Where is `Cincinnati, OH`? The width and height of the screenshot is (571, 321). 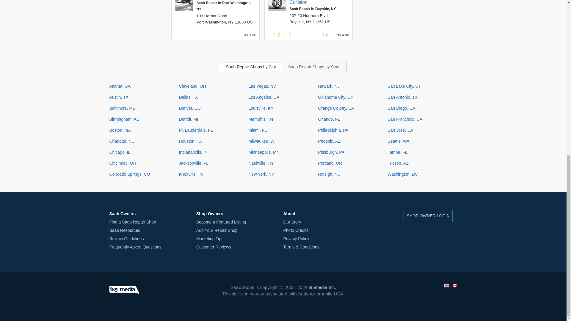
Cincinnati, OH is located at coordinates (123, 163).